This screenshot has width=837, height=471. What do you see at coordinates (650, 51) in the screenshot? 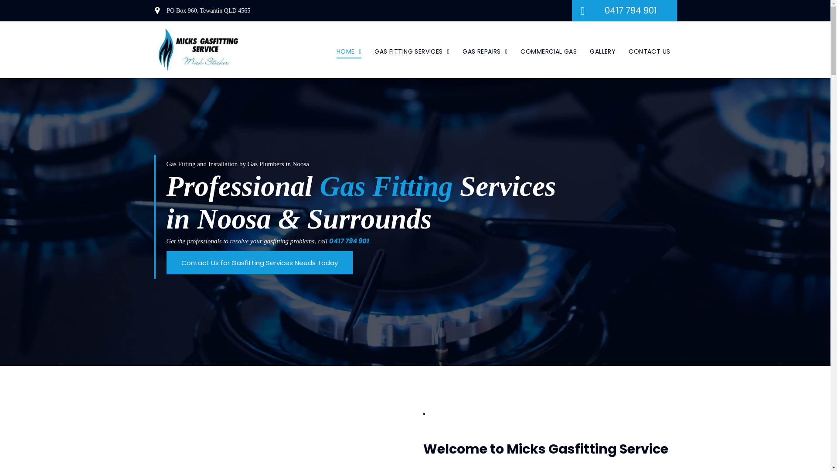
I see `CONTACT US` at bounding box center [650, 51].